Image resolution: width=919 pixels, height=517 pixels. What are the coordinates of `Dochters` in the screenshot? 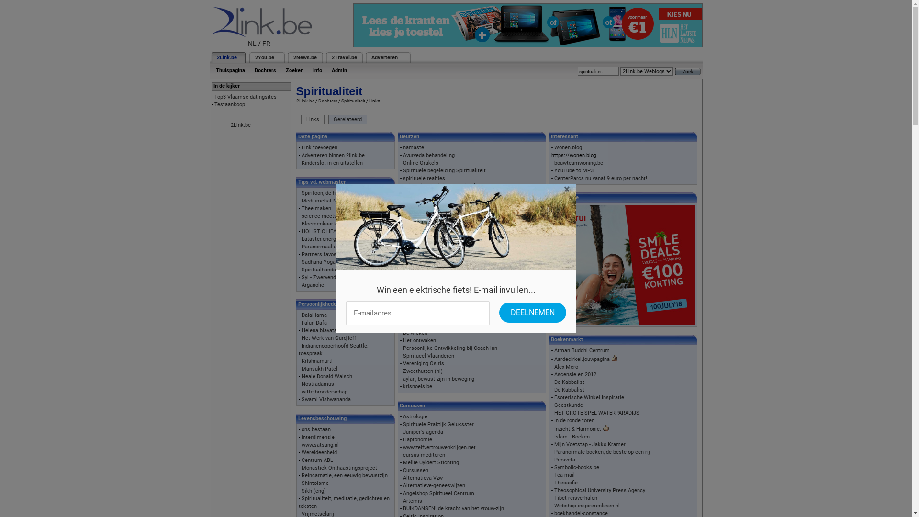 It's located at (265, 71).